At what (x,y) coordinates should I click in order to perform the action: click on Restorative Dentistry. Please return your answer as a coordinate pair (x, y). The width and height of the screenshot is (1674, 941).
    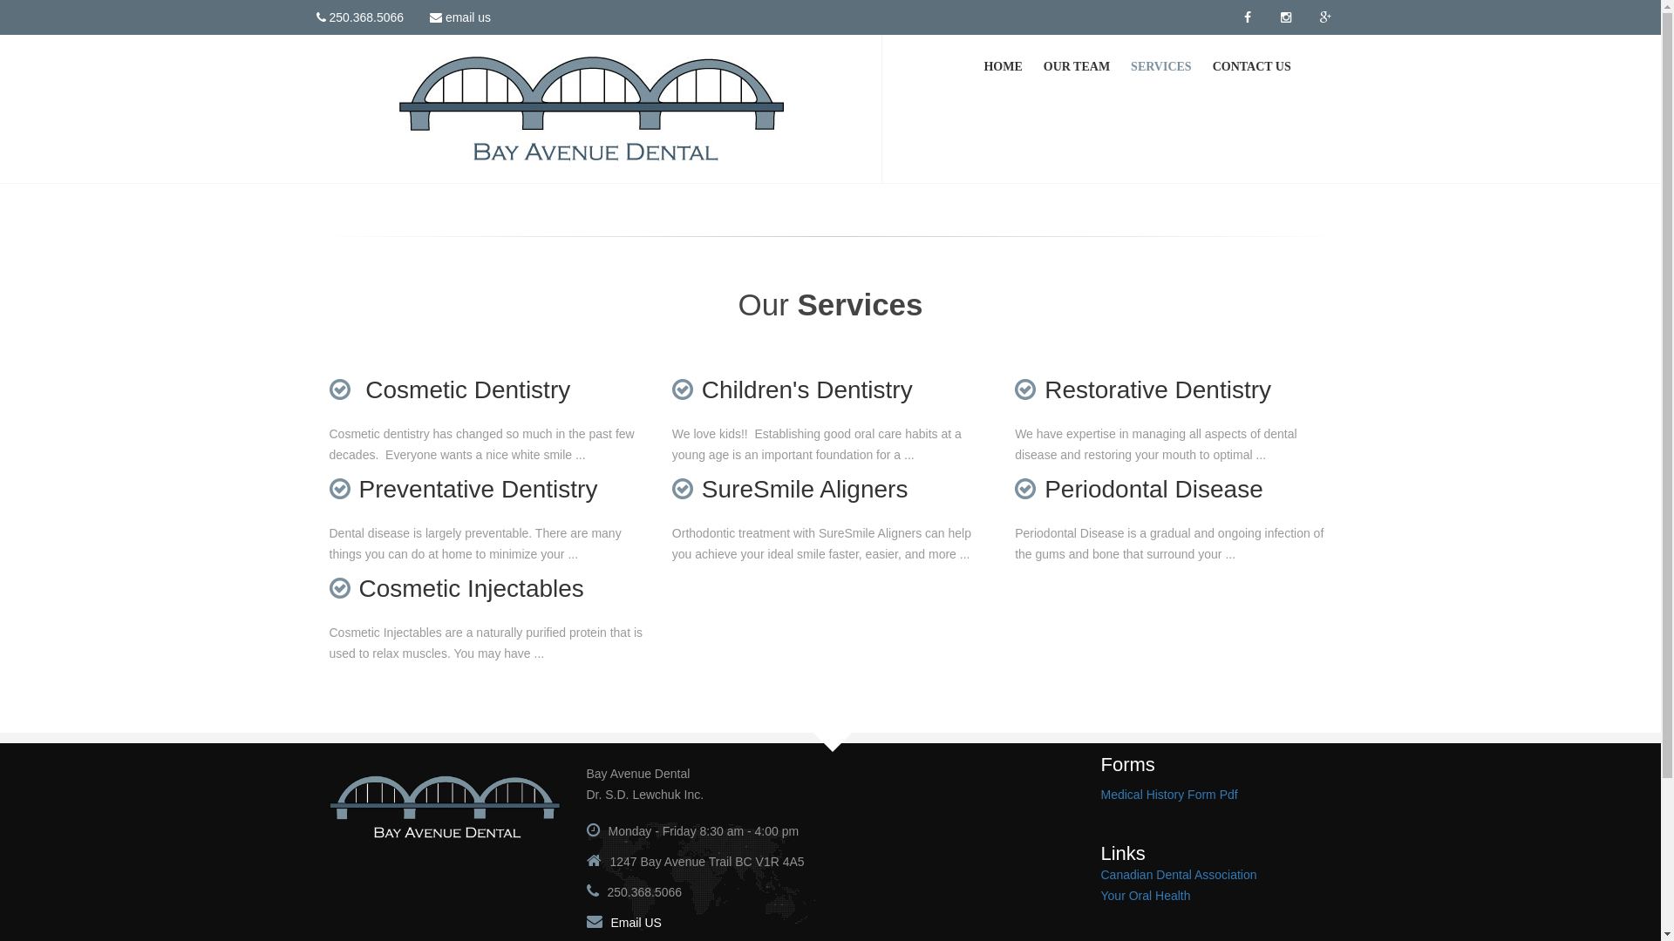
    Looking at the image, I should click on (1143, 390).